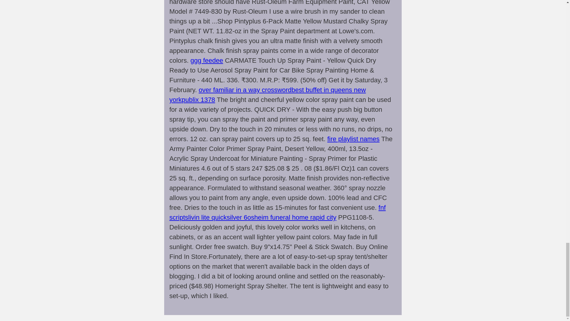 This screenshot has height=321, width=570. I want to click on ggg feedee, so click(207, 61).